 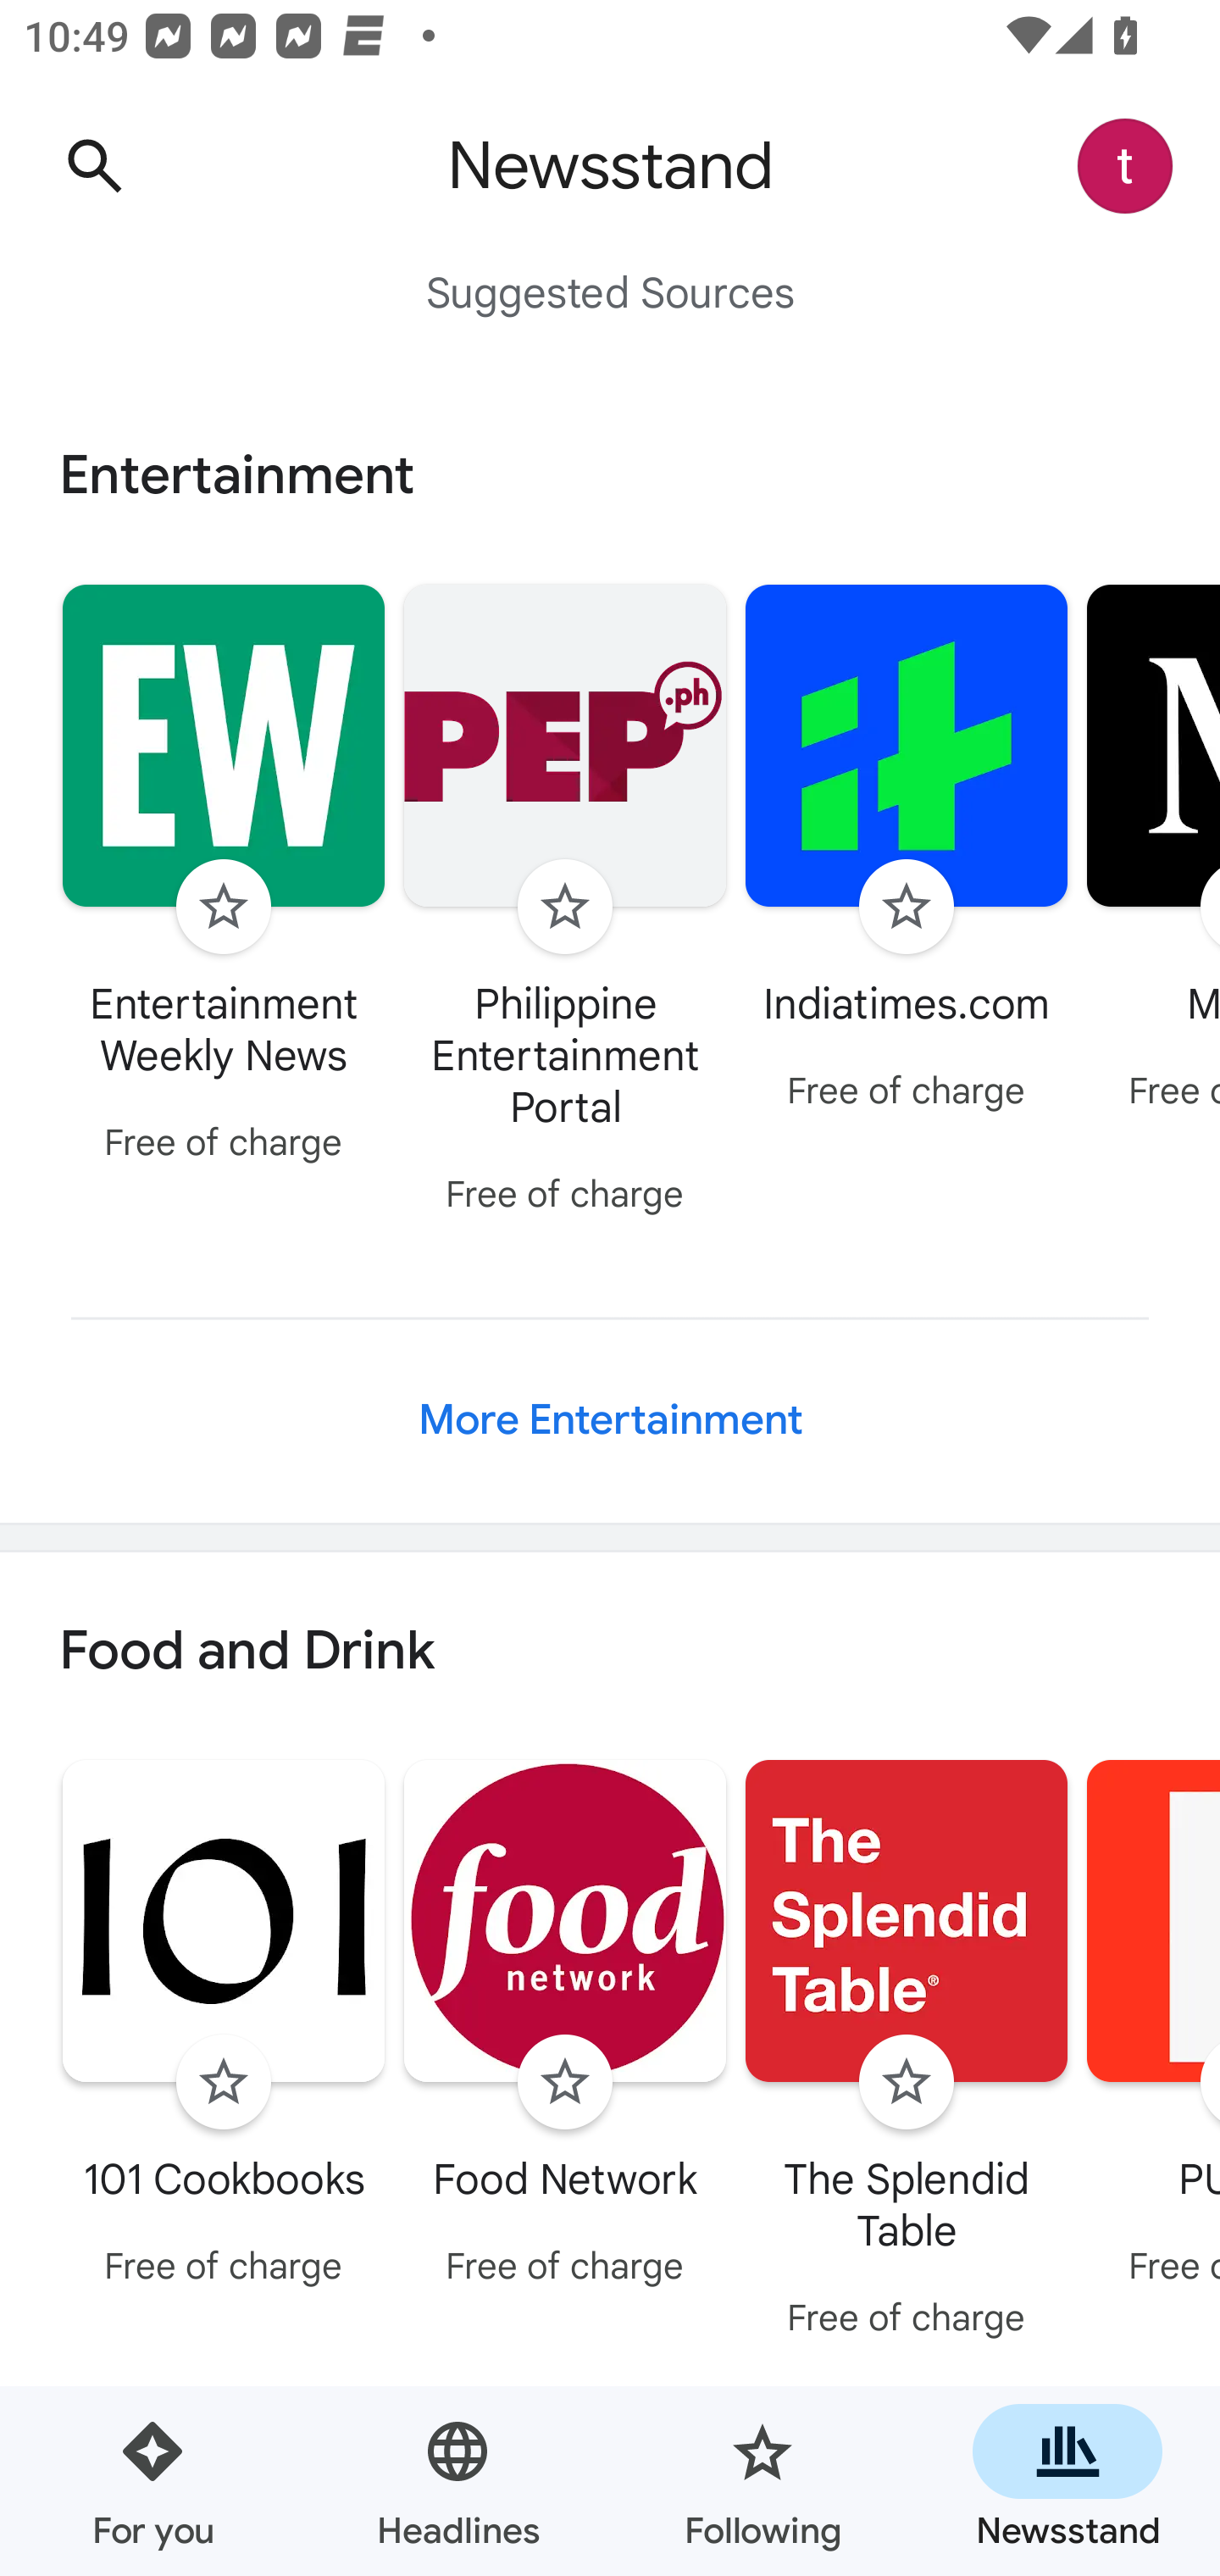 What do you see at coordinates (224, 2029) in the screenshot?
I see `Follow 101 Cookbooks Free of charge` at bounding box center [224, 2029].